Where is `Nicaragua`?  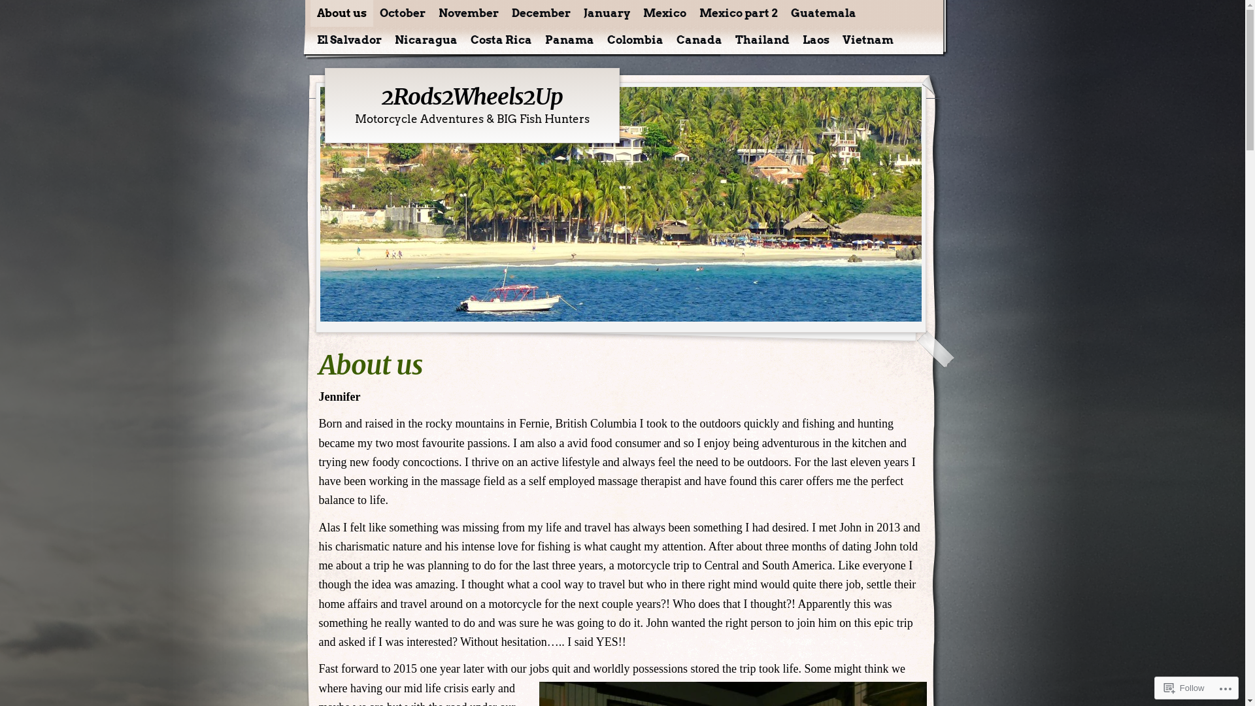
Nicaragua is located at coordinates (426, 41).